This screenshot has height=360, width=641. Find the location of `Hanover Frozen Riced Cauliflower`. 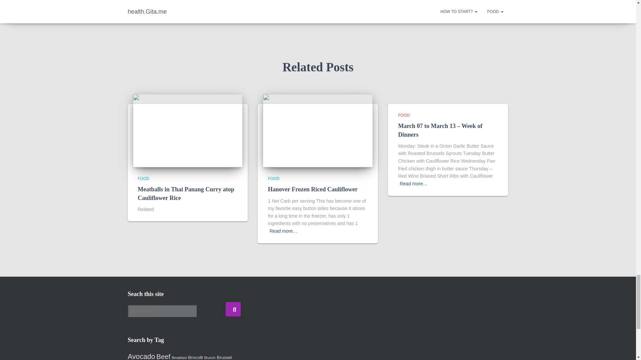

Hanover Frozen Riced Cauliflower is located at coordinates (312, 189).